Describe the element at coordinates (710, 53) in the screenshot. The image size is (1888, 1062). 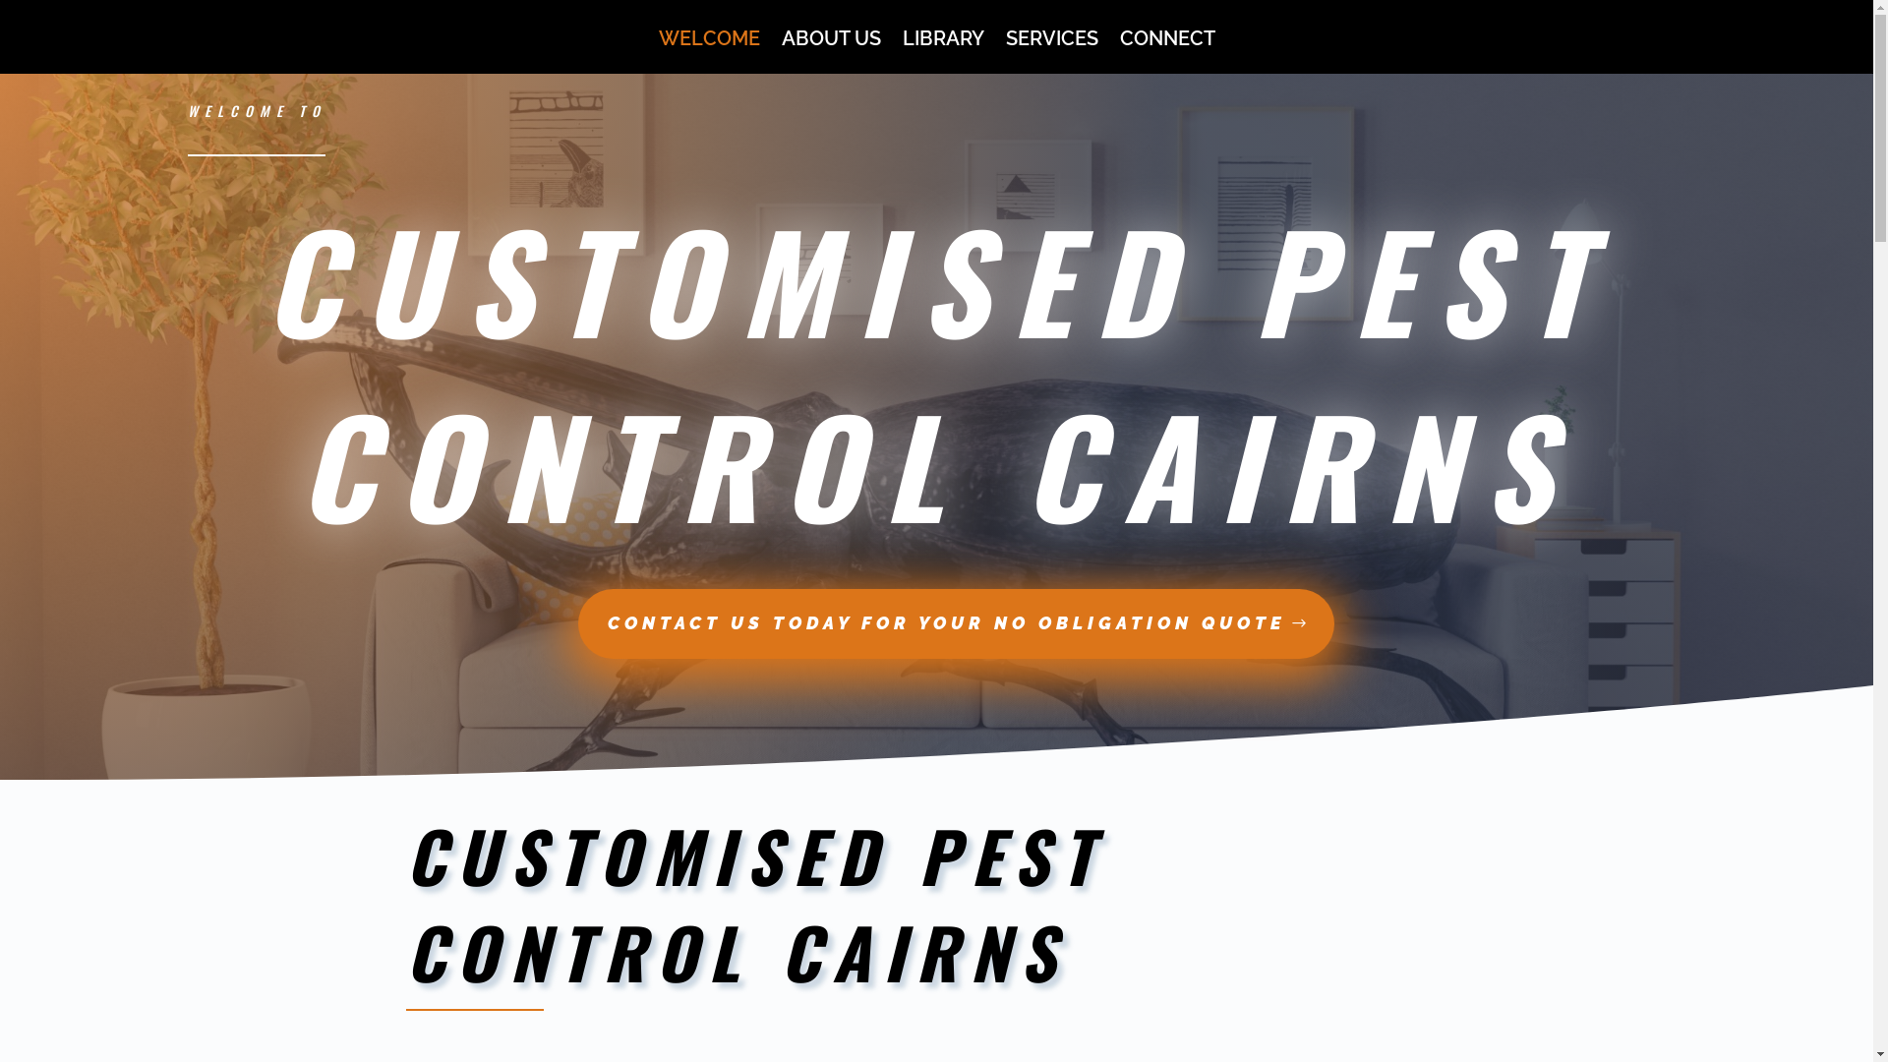
I see `WELCOME` at that location.